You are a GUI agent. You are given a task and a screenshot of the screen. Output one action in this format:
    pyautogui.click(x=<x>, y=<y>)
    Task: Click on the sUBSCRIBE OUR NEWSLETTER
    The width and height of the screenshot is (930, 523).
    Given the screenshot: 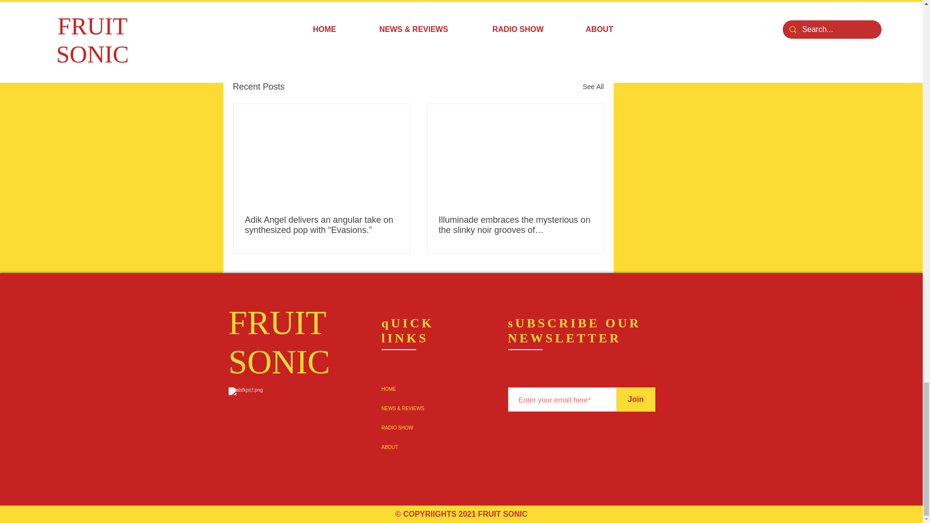 What is the action you would take?
    pyautogui.click(x=574, y=330)
    